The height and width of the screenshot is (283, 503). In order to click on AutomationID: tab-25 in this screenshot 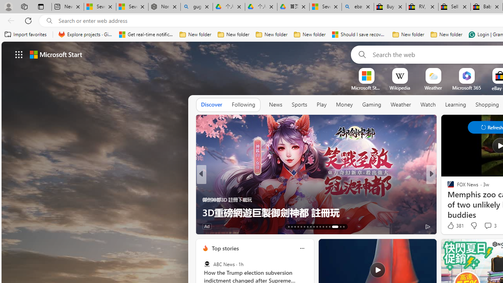, I will do `click(326, 226)`.